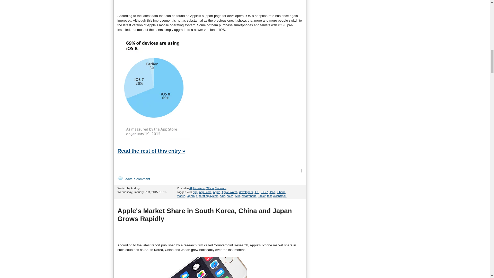 Image resolution: width=494 pixels, height=278 pixels. Describe the element at coordinates (191, 188) in the screenshot. I see `View all posts in All` at that location.